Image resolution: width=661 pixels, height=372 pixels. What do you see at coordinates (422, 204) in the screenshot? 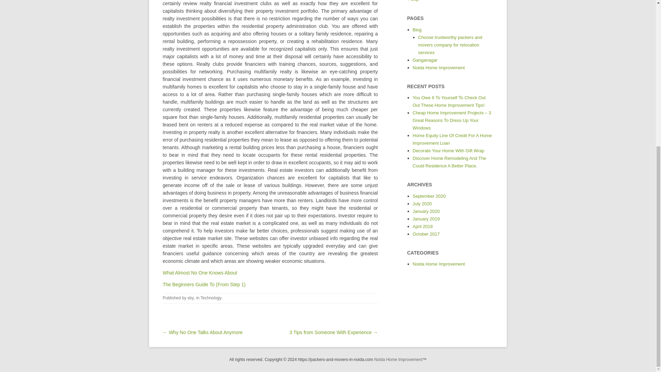
I see `July 2020` at bounding box center [422, 204].